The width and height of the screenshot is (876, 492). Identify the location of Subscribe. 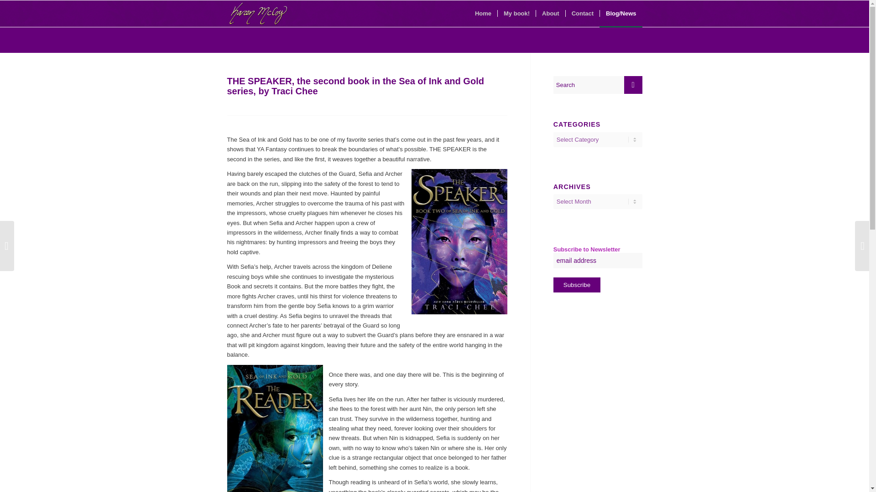
(577, 285).